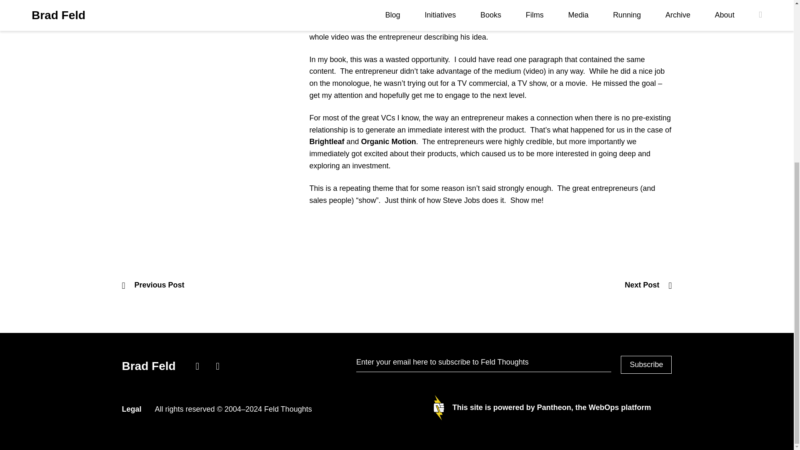 The height and width of the screenshot is (450, 800). What do you see at coordinates (542, 407) in the screenshot?
I see `This site is powered by Pantheon, the WebOps platform` at bounding box center [542, 407].